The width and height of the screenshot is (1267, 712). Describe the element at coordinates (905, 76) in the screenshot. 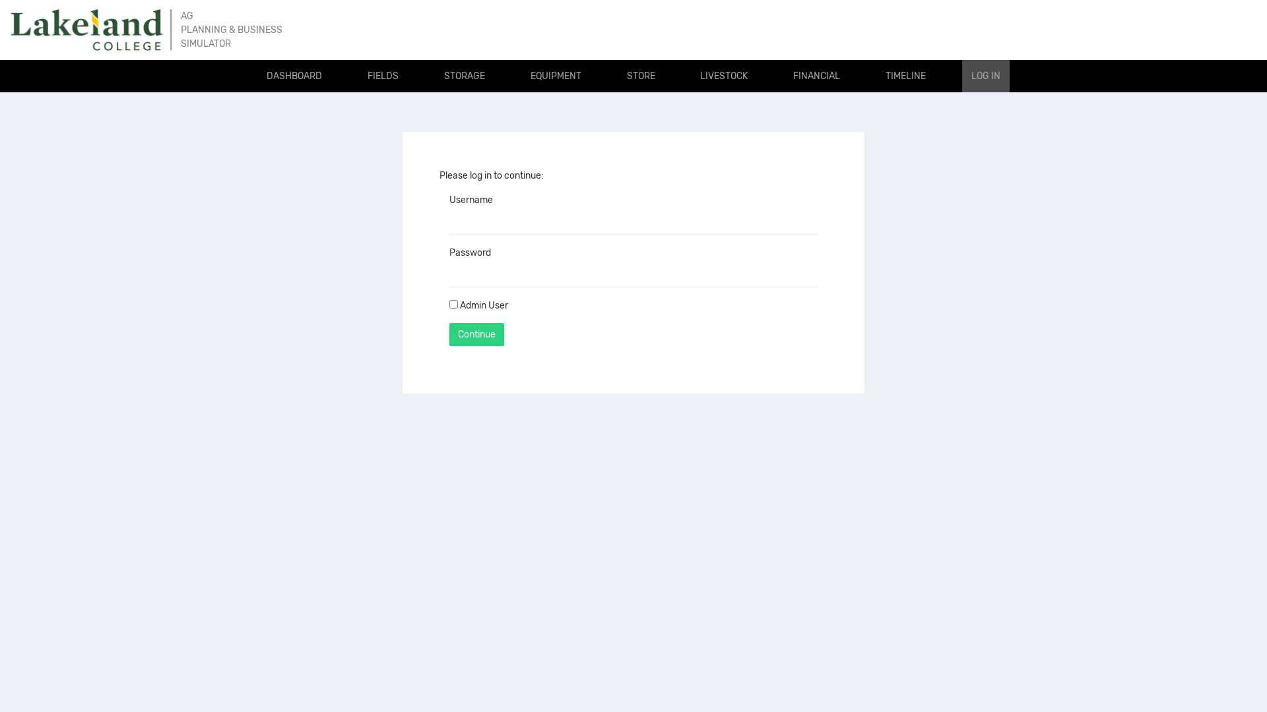

I see `TIMELINE` at that location.